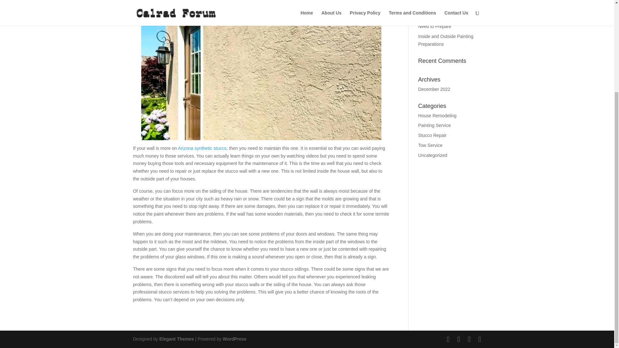 This screenshot has height=348, width=619. I want to click on Elegant Themes, so click(176, 339).